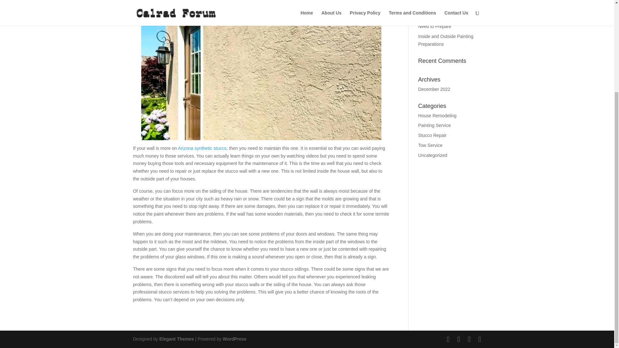 This screenshot has height=348, width=619. I want to click on Elegant Themes, so click(176, 339).